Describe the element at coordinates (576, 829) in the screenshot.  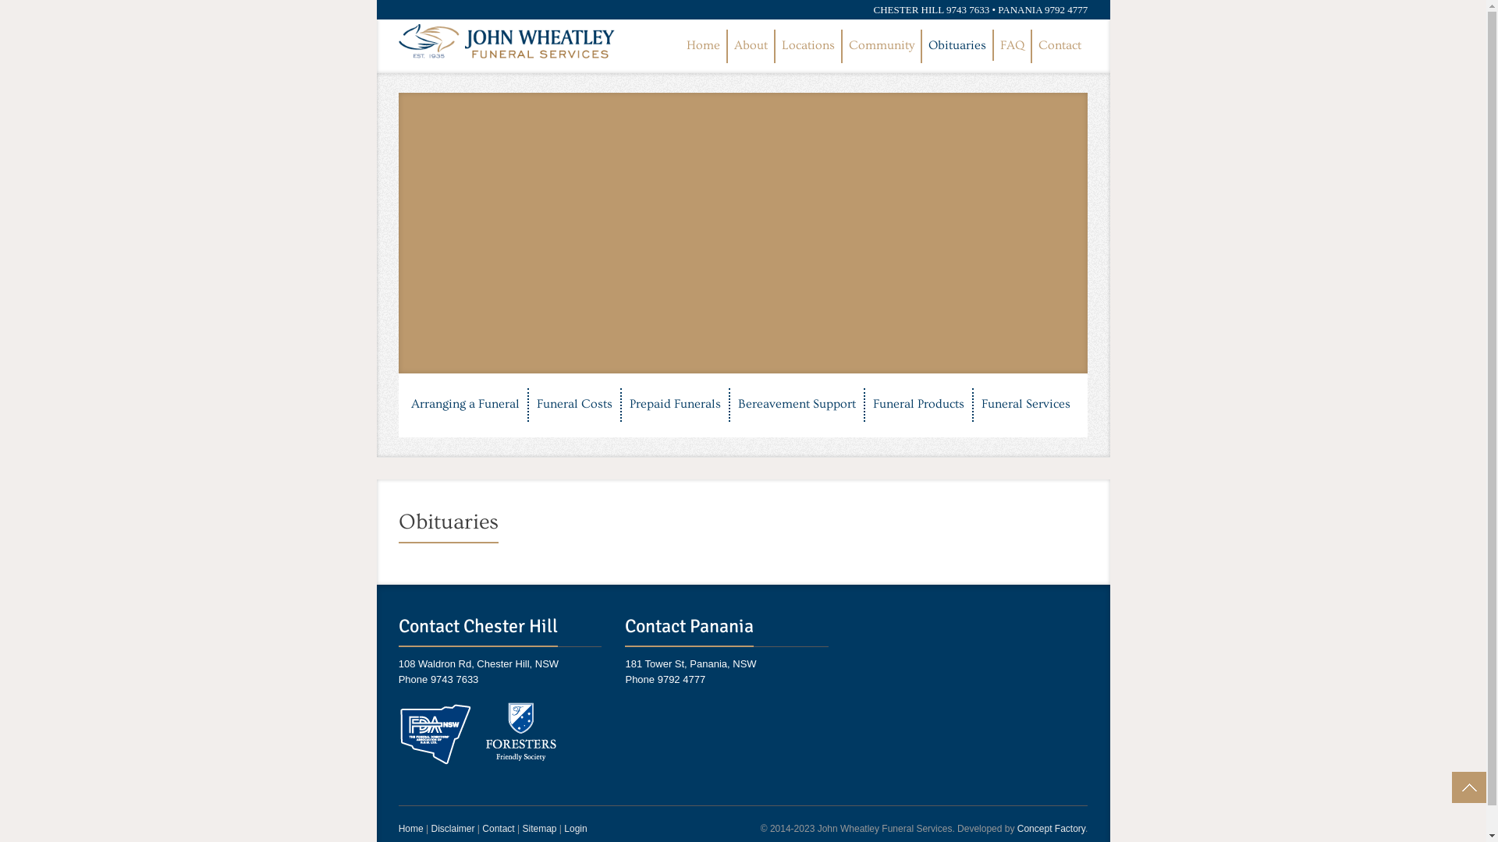
I see `Login` at that location.